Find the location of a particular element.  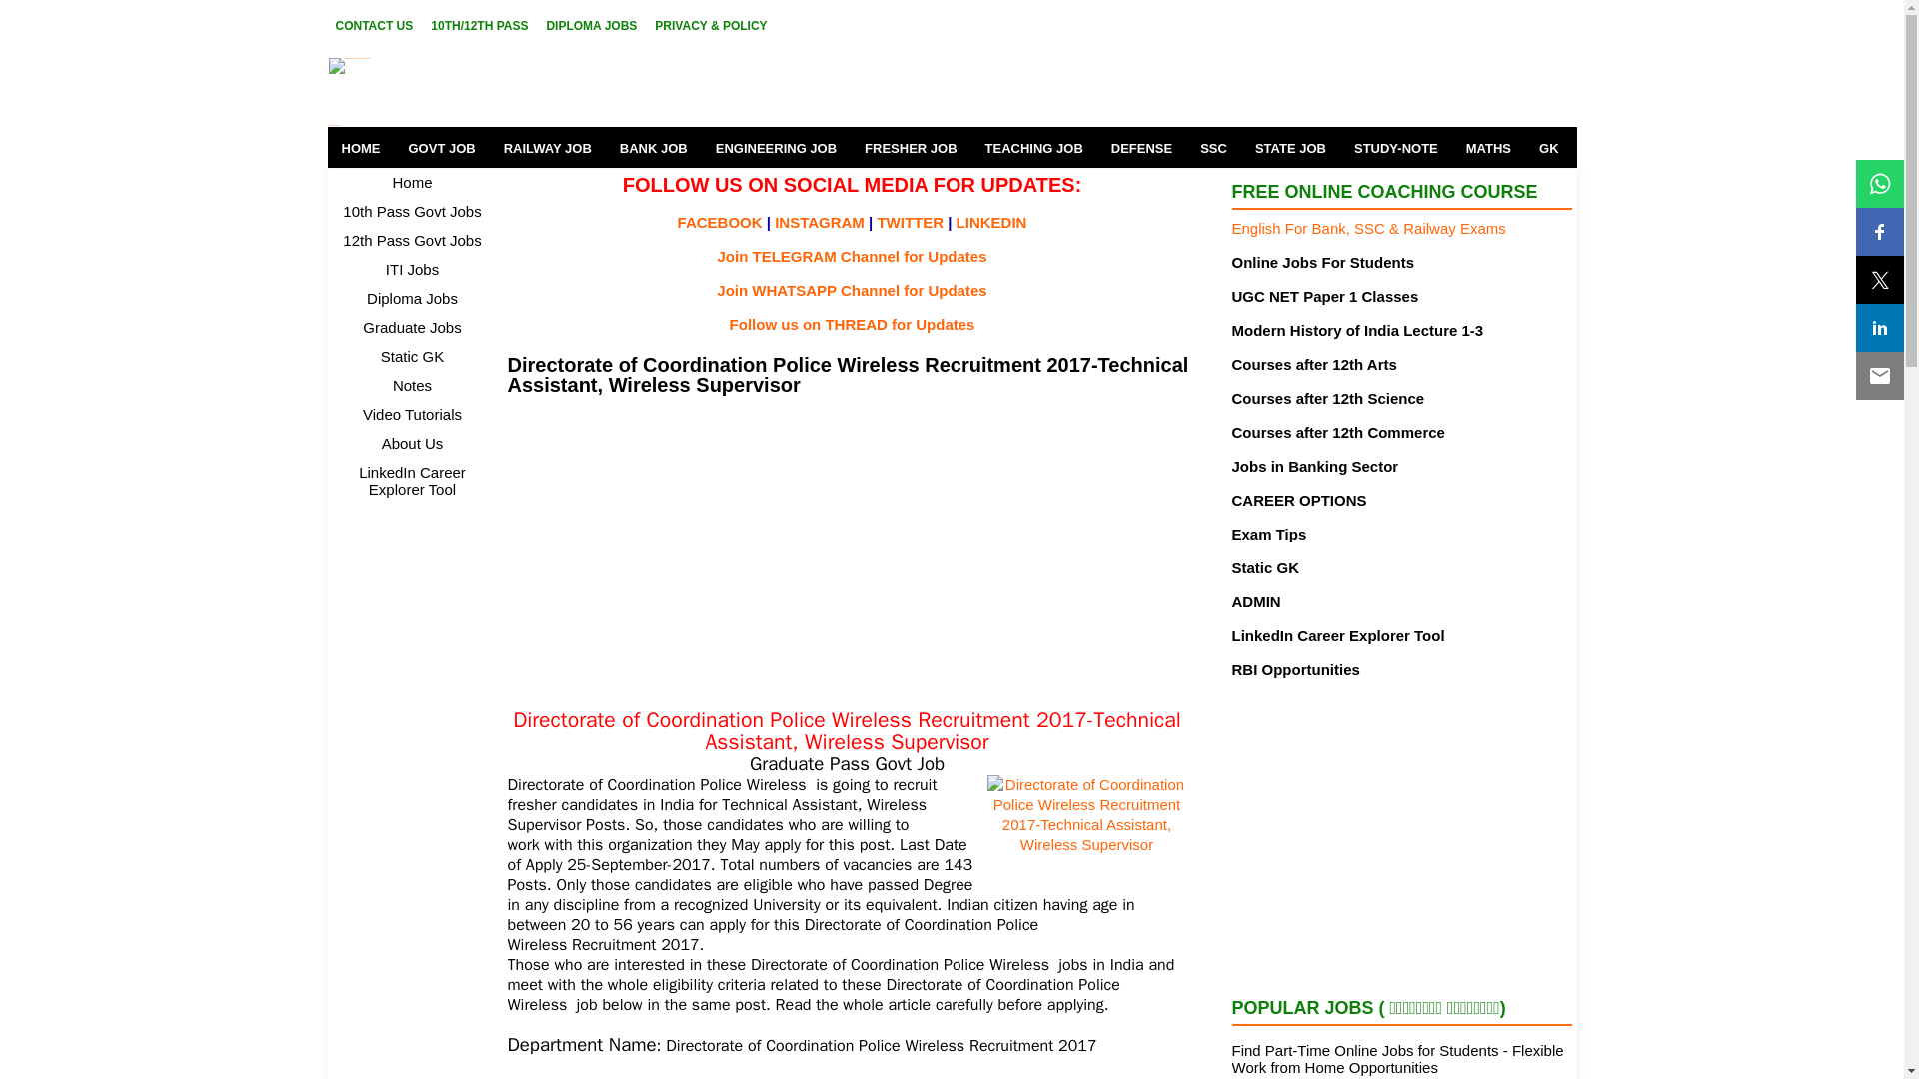

ENGINEERING JOB is located at coordinates (776, 148).